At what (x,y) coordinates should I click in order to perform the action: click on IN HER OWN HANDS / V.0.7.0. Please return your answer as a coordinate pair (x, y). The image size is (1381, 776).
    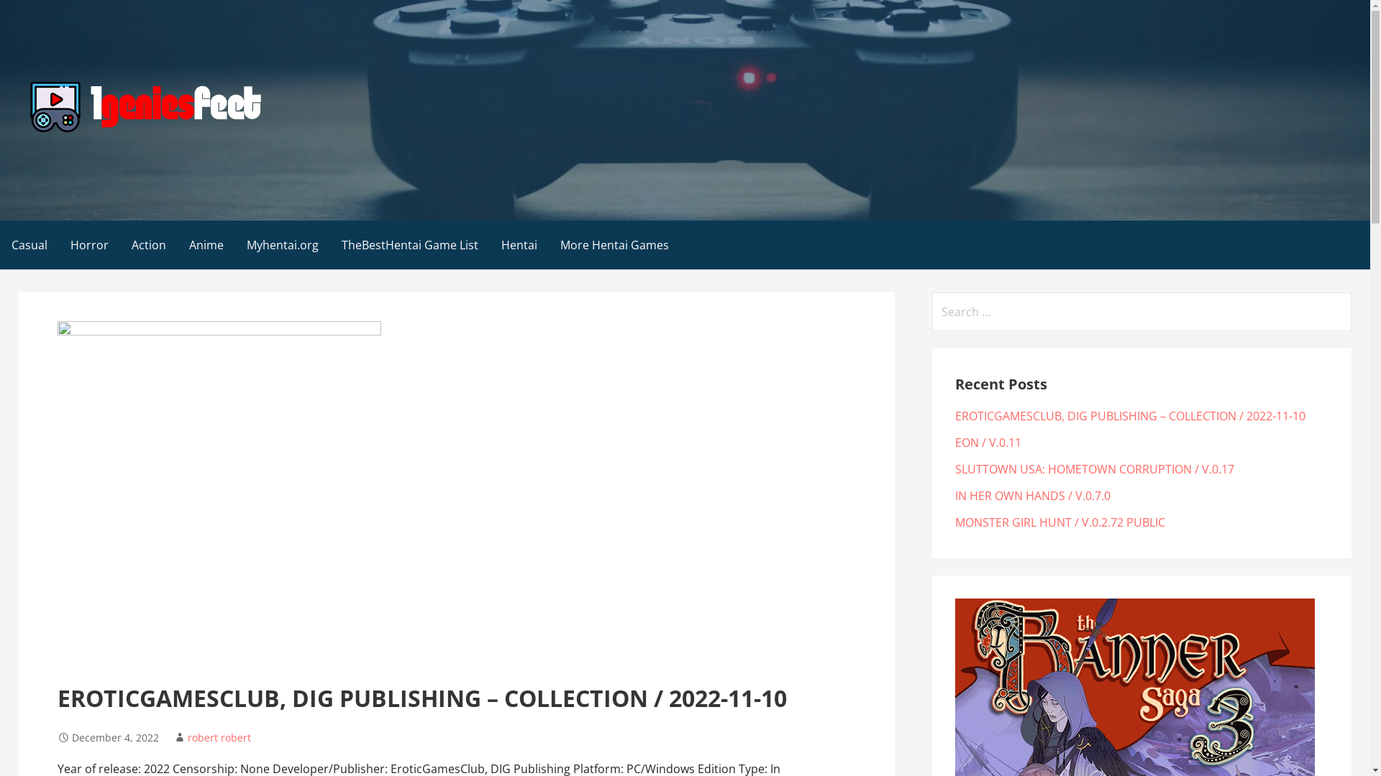
    Looking at the image, I should click on (1033, 496).